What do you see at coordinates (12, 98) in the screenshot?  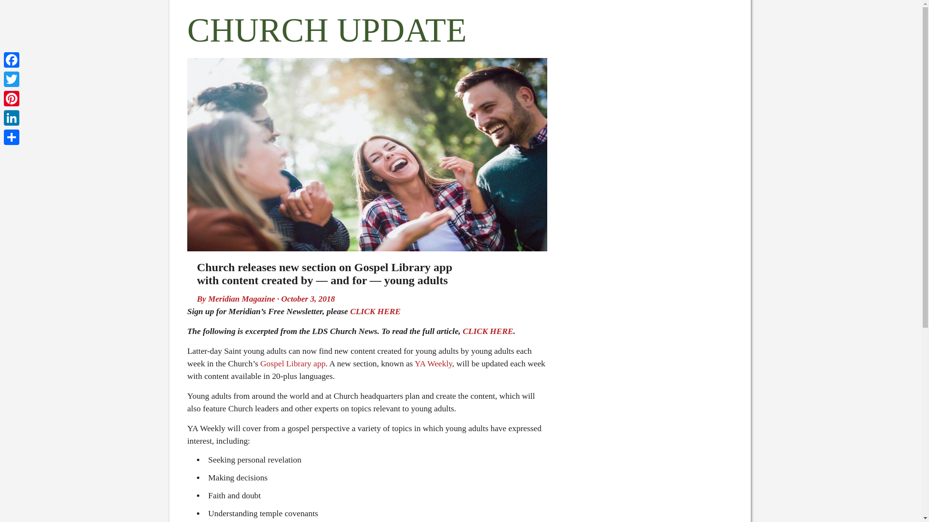 I see `Pinterest` at bounding box center [12, 98].